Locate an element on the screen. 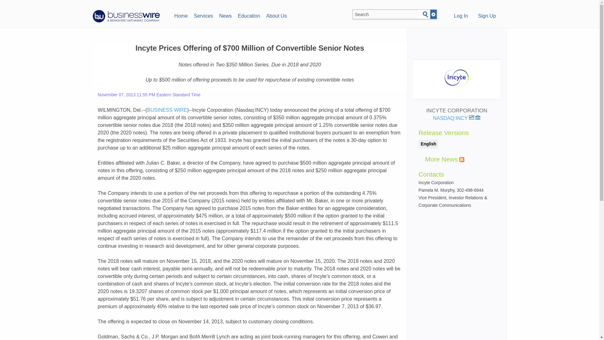 This screenshot has width=604, height=340. View stock quote and chart is located at coordinates (472, 117).